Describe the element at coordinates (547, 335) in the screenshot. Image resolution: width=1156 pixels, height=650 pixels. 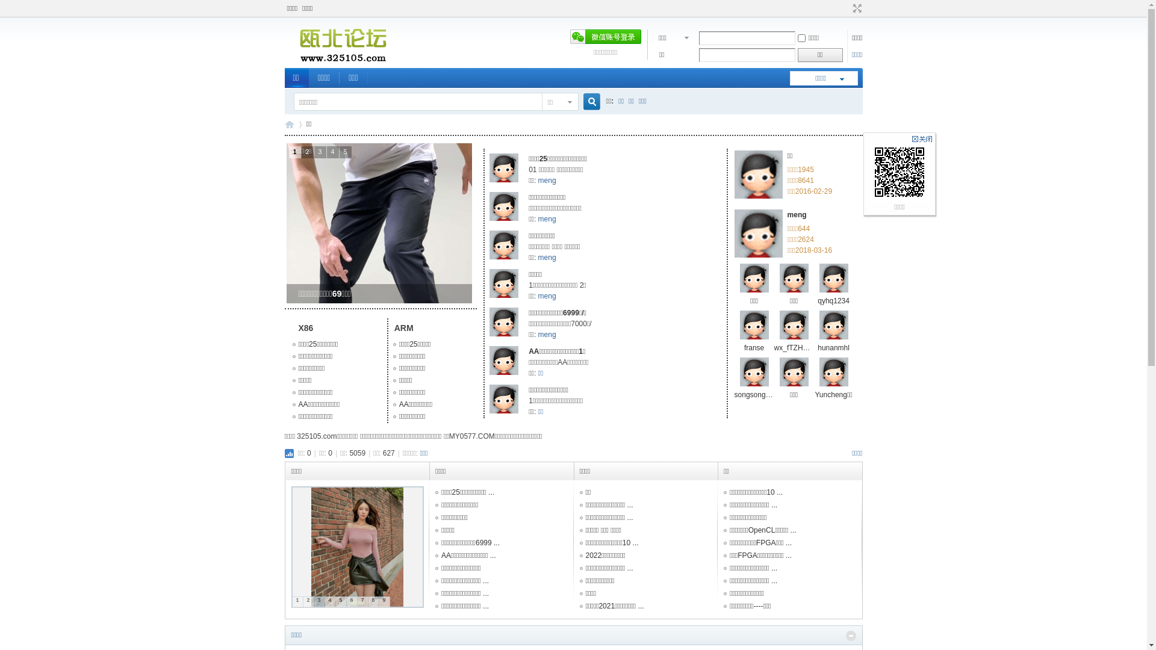
I see `meng` at that location.